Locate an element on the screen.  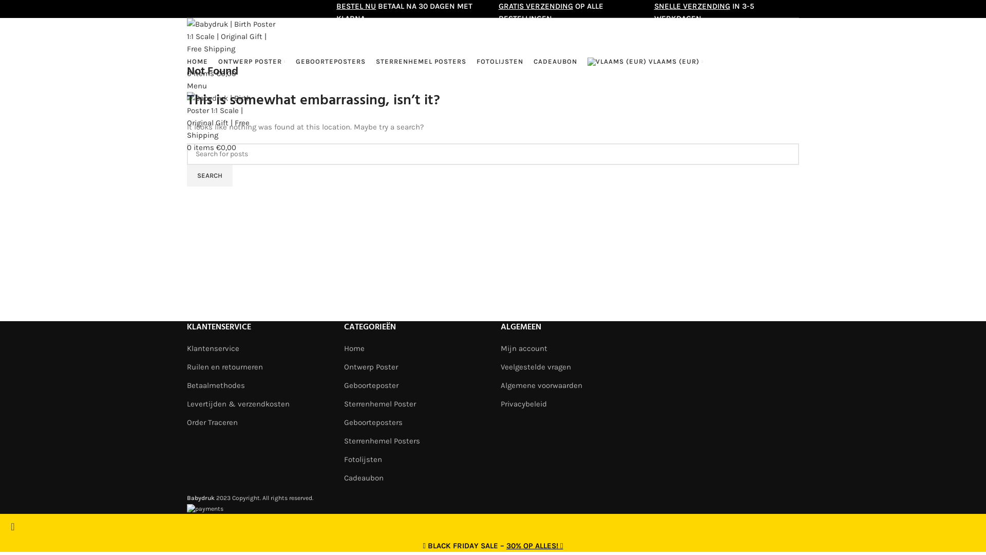
Fotolijsten is located at coordinates (363, 459).